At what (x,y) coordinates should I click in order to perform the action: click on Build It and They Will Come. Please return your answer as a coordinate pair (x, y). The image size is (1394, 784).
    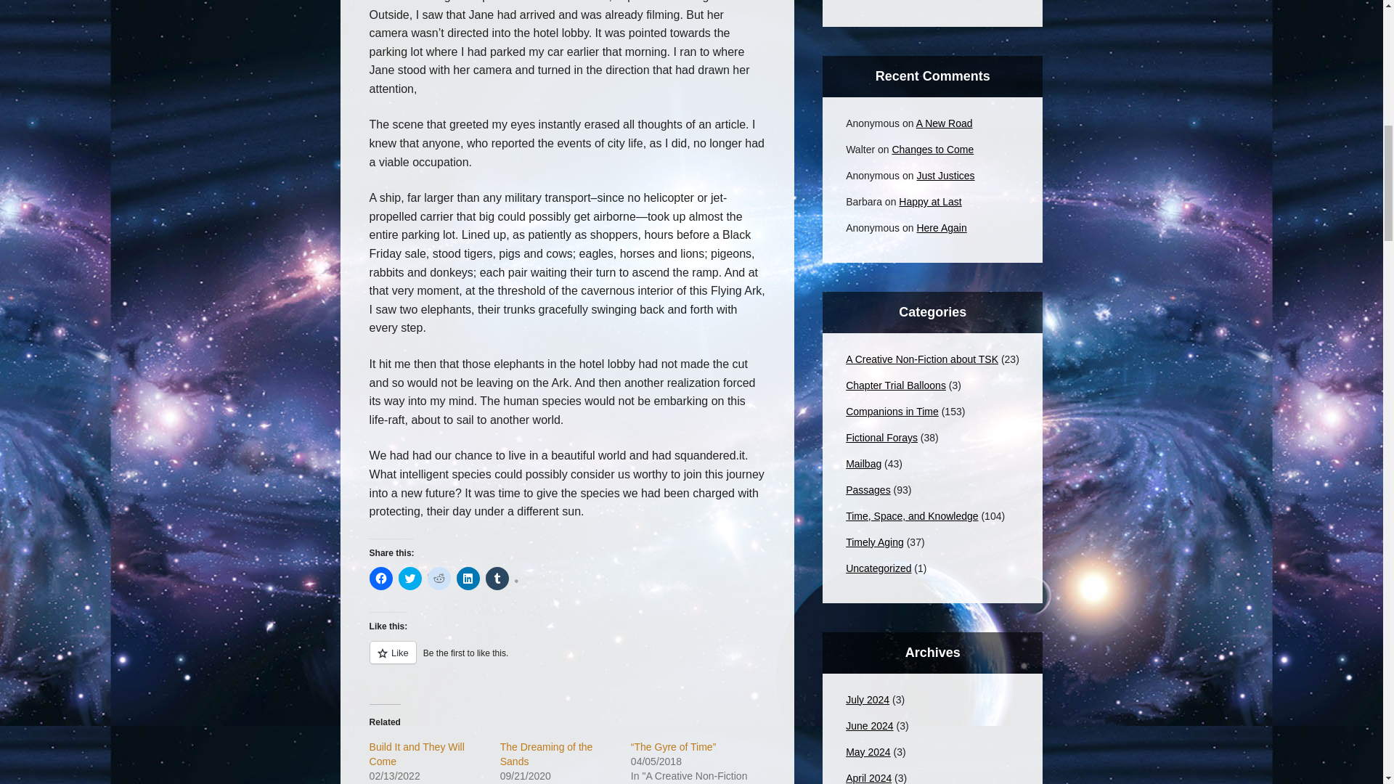
    Looking at the image, I should click on (417, 754).